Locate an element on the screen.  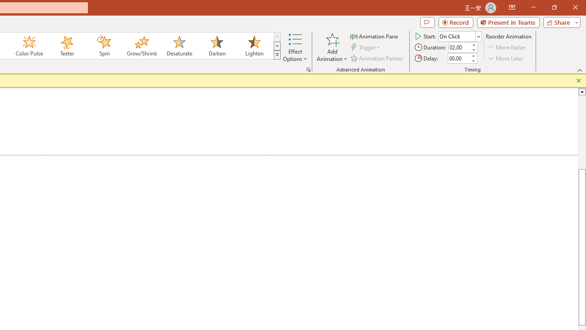
Grow/Shrink is located at coordinates (141, 46).